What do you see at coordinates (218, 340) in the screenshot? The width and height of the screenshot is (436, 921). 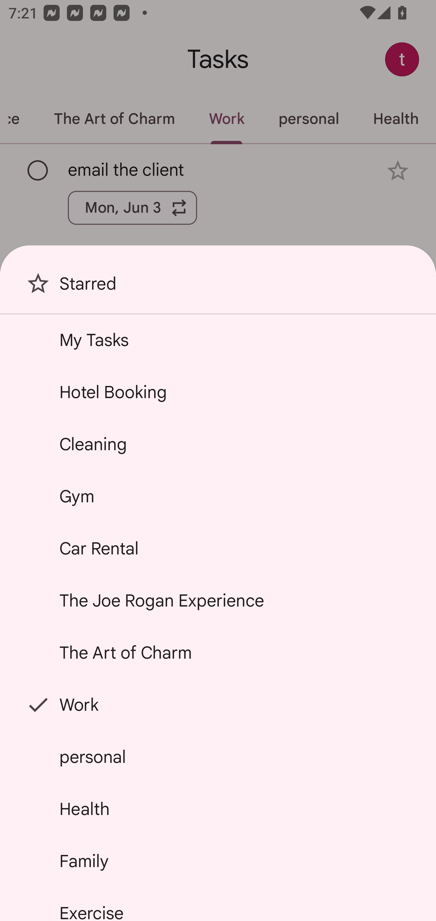 I see `My Tasks` at bounding box center [218, 340].